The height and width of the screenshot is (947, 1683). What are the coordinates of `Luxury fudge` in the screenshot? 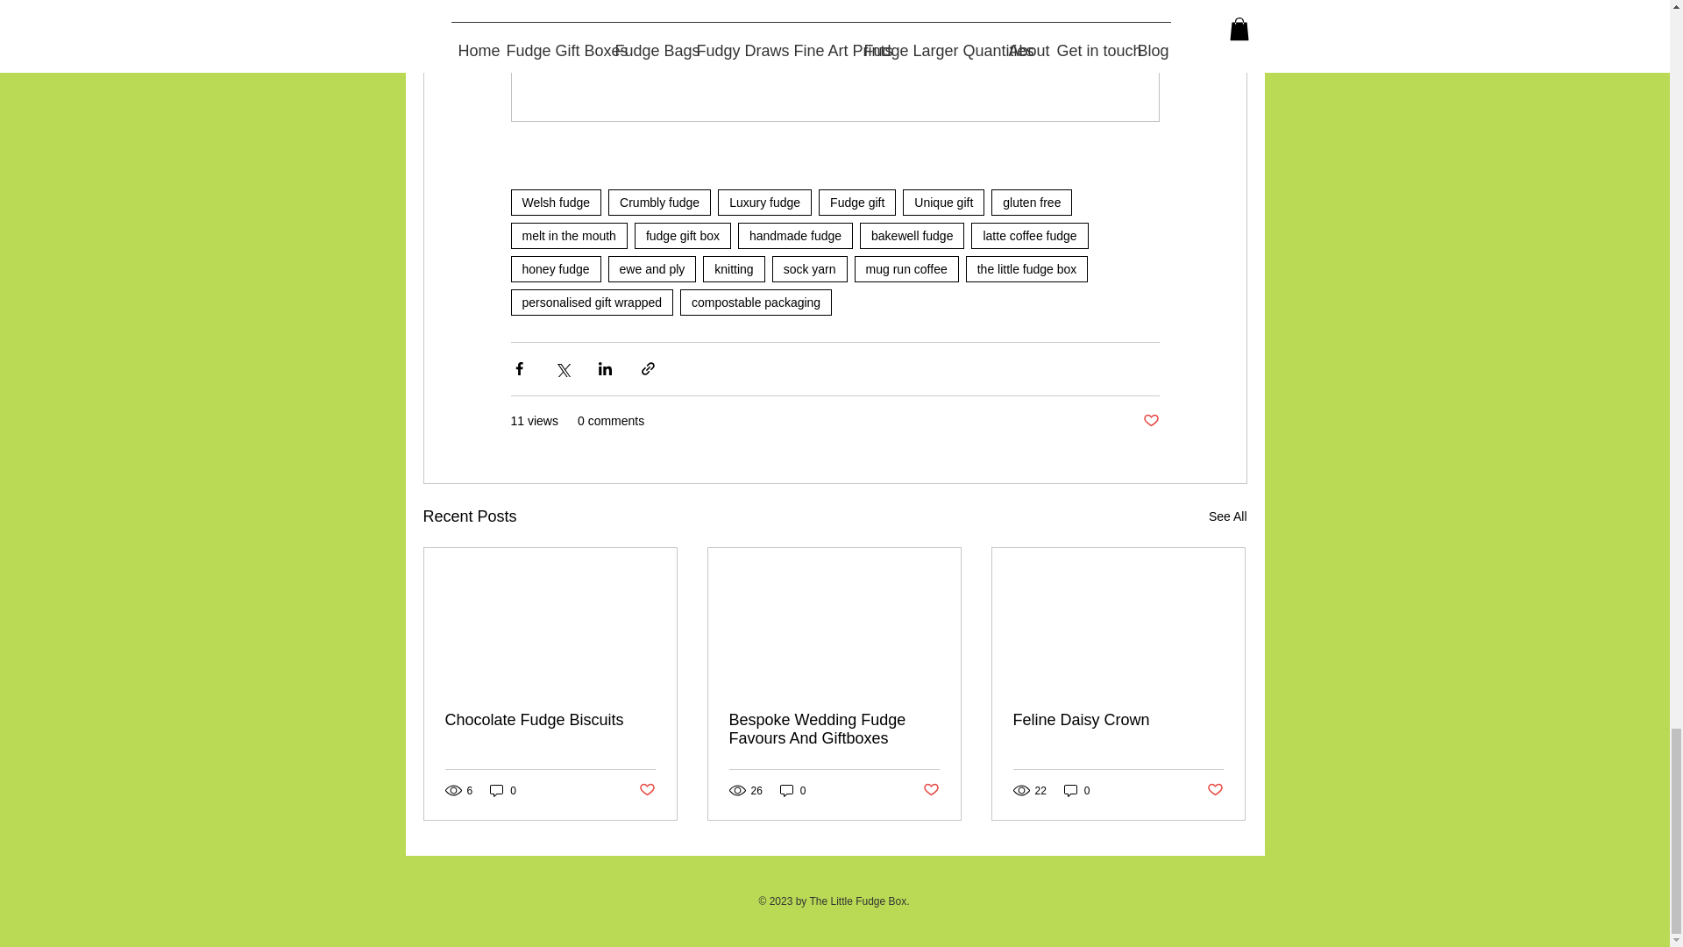 It's located at (764, 203).